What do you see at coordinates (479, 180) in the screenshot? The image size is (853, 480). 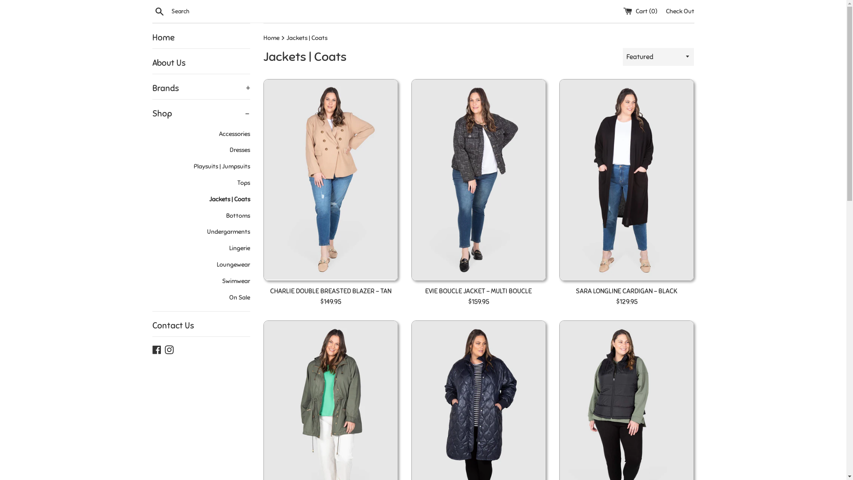 I see `Evie Boucle Jacket - Multi Boucle` at bounding box center [479, 180].